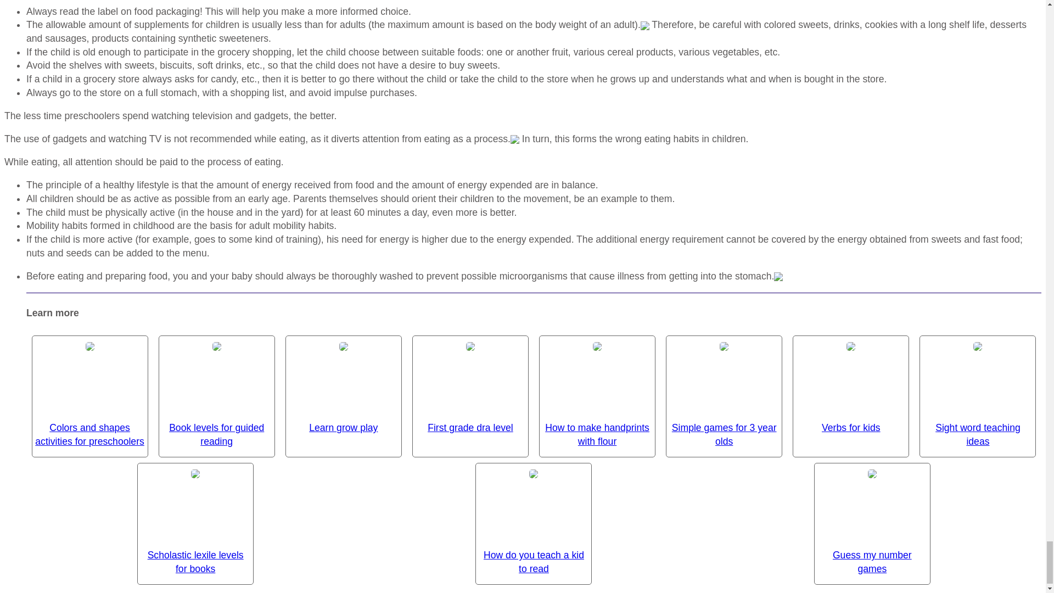 The height and width of the screenshot is (593, 1054). I want to click on Simple games for 3 year olds, so click(724, 393).